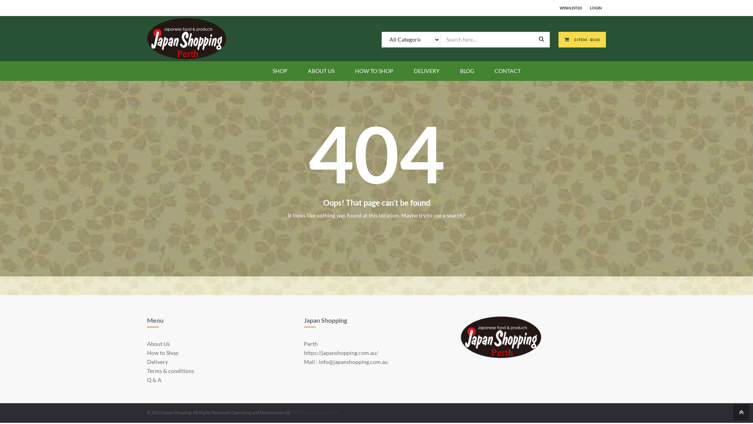 The image size is (753, 424). Describe the element at coordinates (187, 38) in the screenshot. I see `Default` at that location.